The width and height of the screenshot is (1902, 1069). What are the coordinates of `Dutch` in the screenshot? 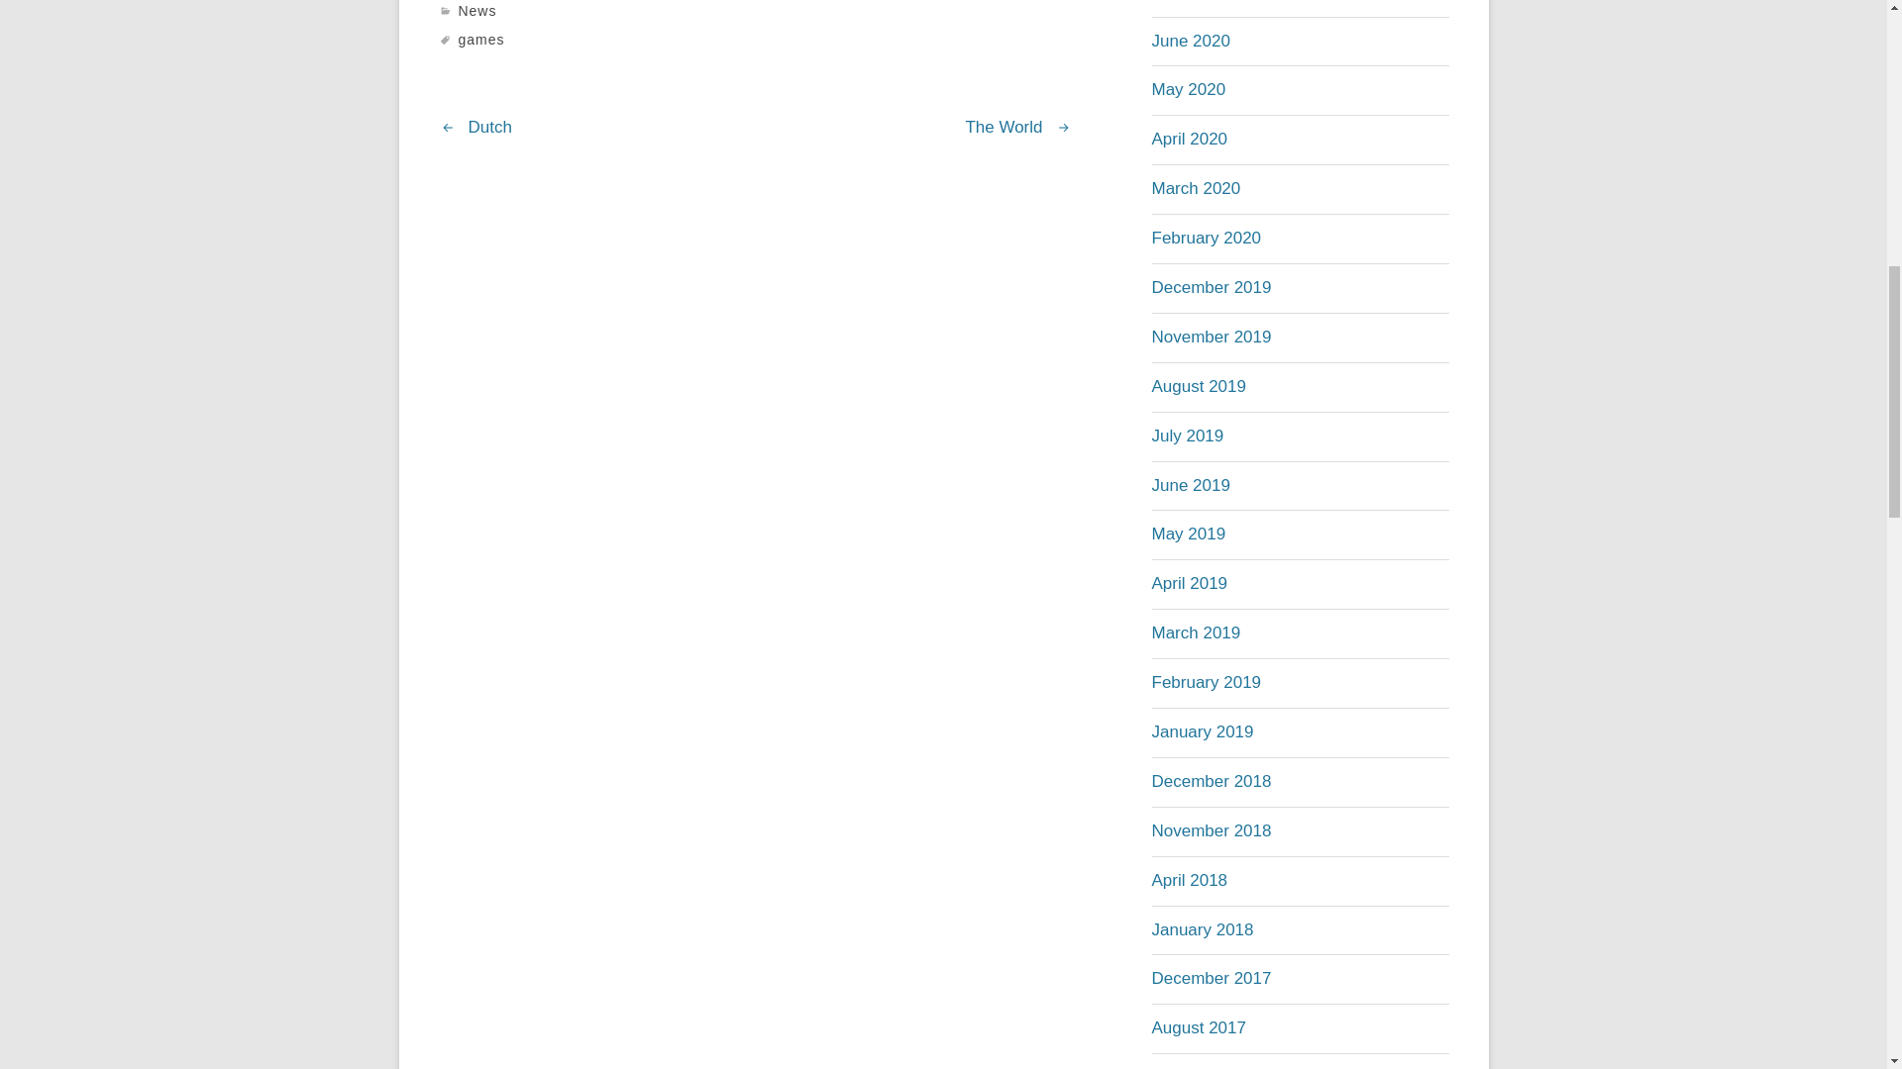 It's located at (489, 127).